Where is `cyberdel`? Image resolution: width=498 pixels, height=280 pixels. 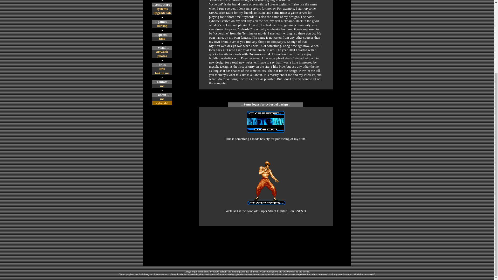
cyberdel is located at coordinates (162, 103).